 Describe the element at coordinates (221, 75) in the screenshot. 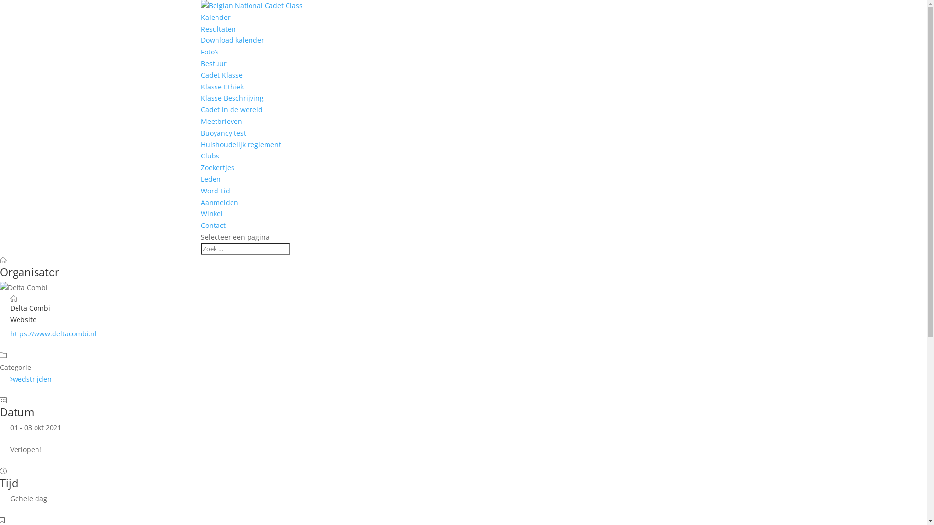

I see `Cadet Klasse` at that location.